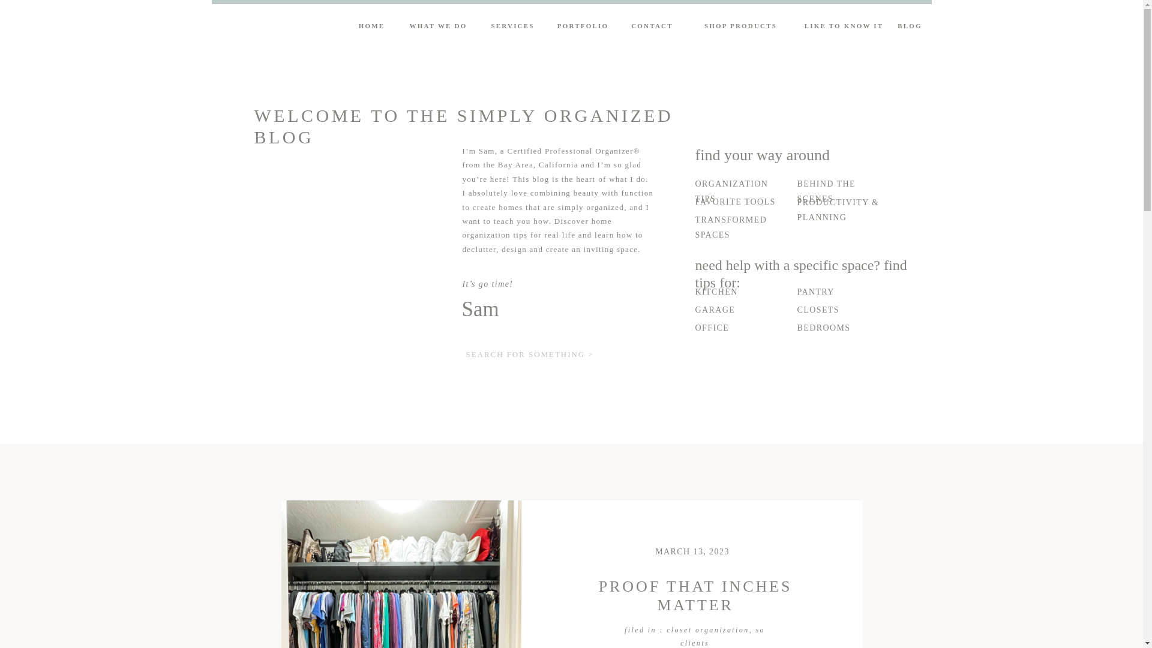  What do you see at coordinates (909, 28) in the screenshot?
I see `BLOG` at bounding box center [909, 28].